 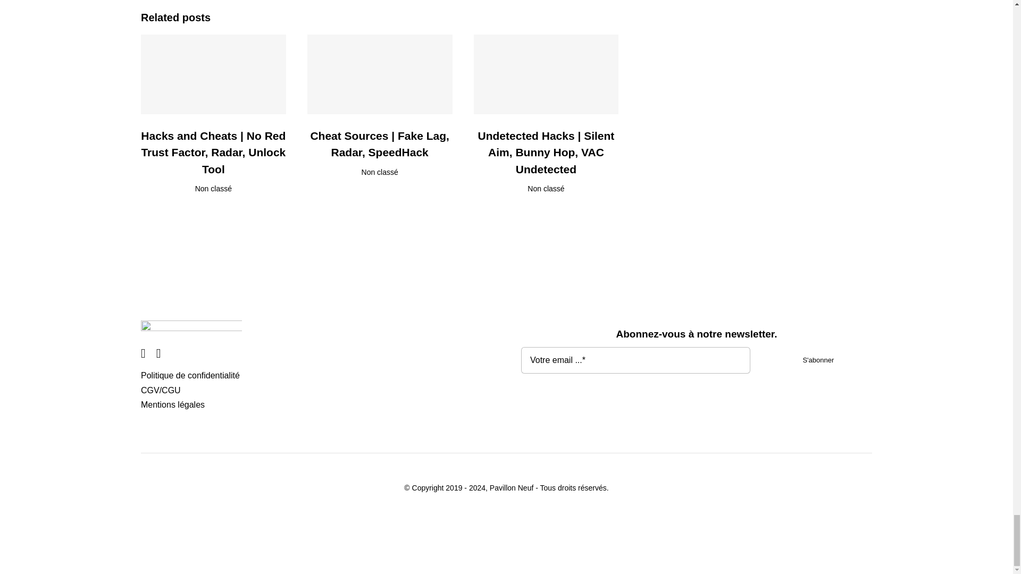 What do you see at coordinates (158, 353) in the screenshot?
I see `Instagram` at bounding box center [158, 353].